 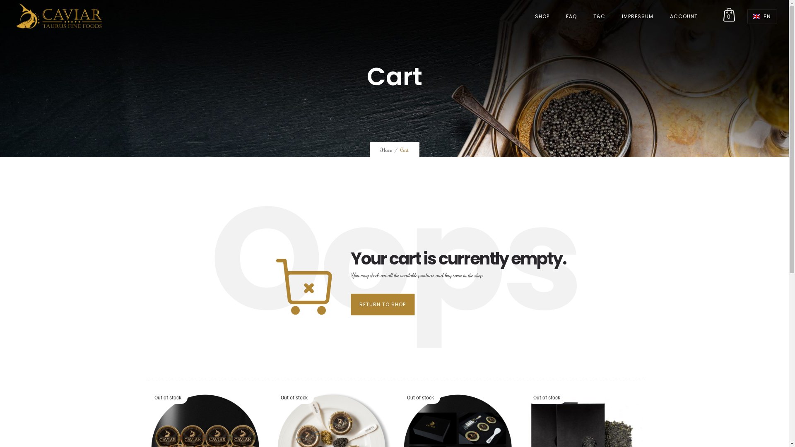 What do you see at coordinates (638, 17) in the screenshot?
I see `IMPRESSUM` at bounding box center [638, 17].